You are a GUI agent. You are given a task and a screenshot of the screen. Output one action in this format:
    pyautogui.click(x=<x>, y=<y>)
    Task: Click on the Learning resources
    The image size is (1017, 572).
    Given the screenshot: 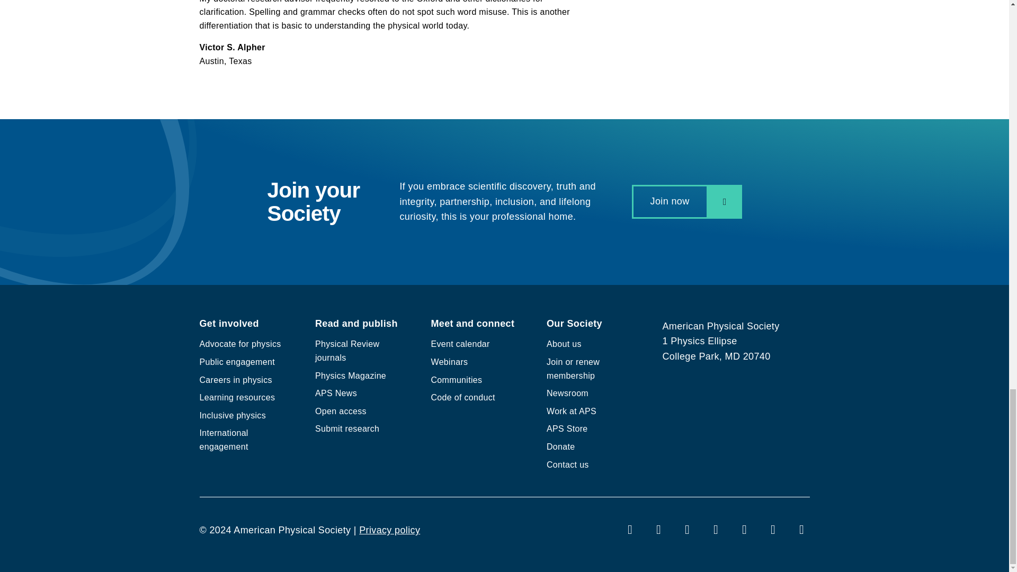 What is the action you would take?
    pyautogui.click(x=237, y=397)
    